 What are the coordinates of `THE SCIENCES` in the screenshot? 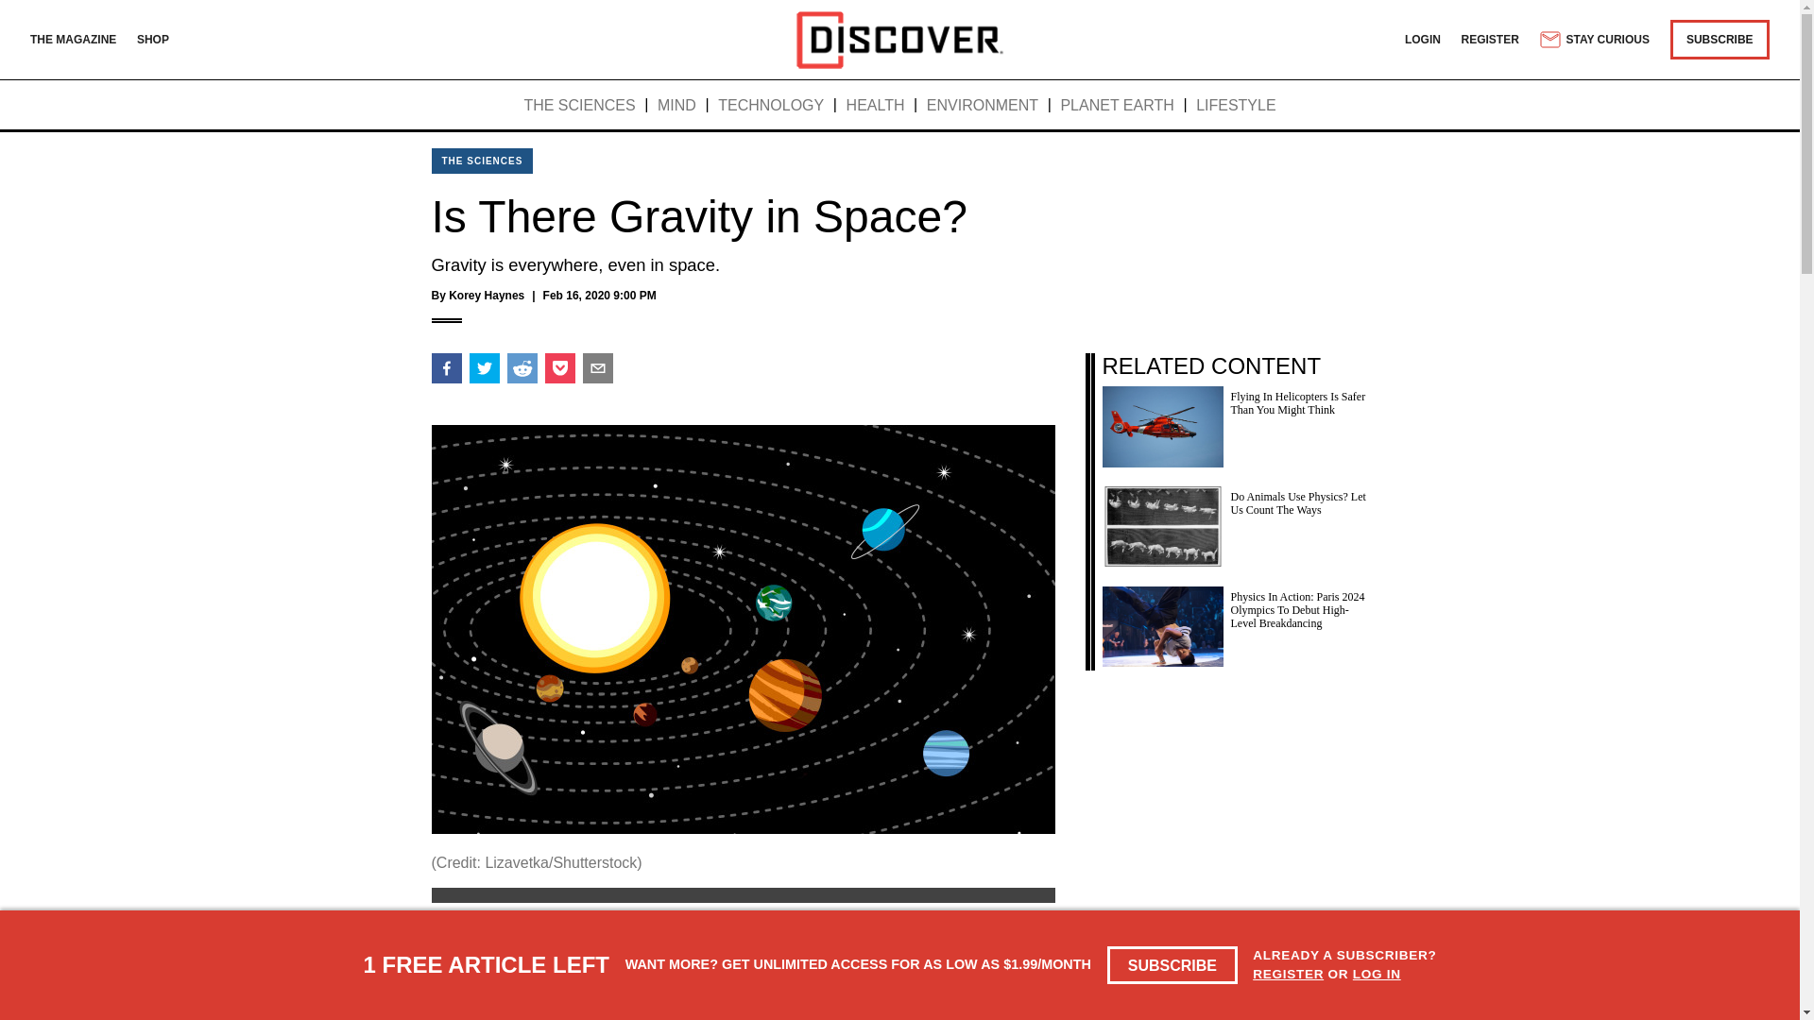 It's located at (482, 161).